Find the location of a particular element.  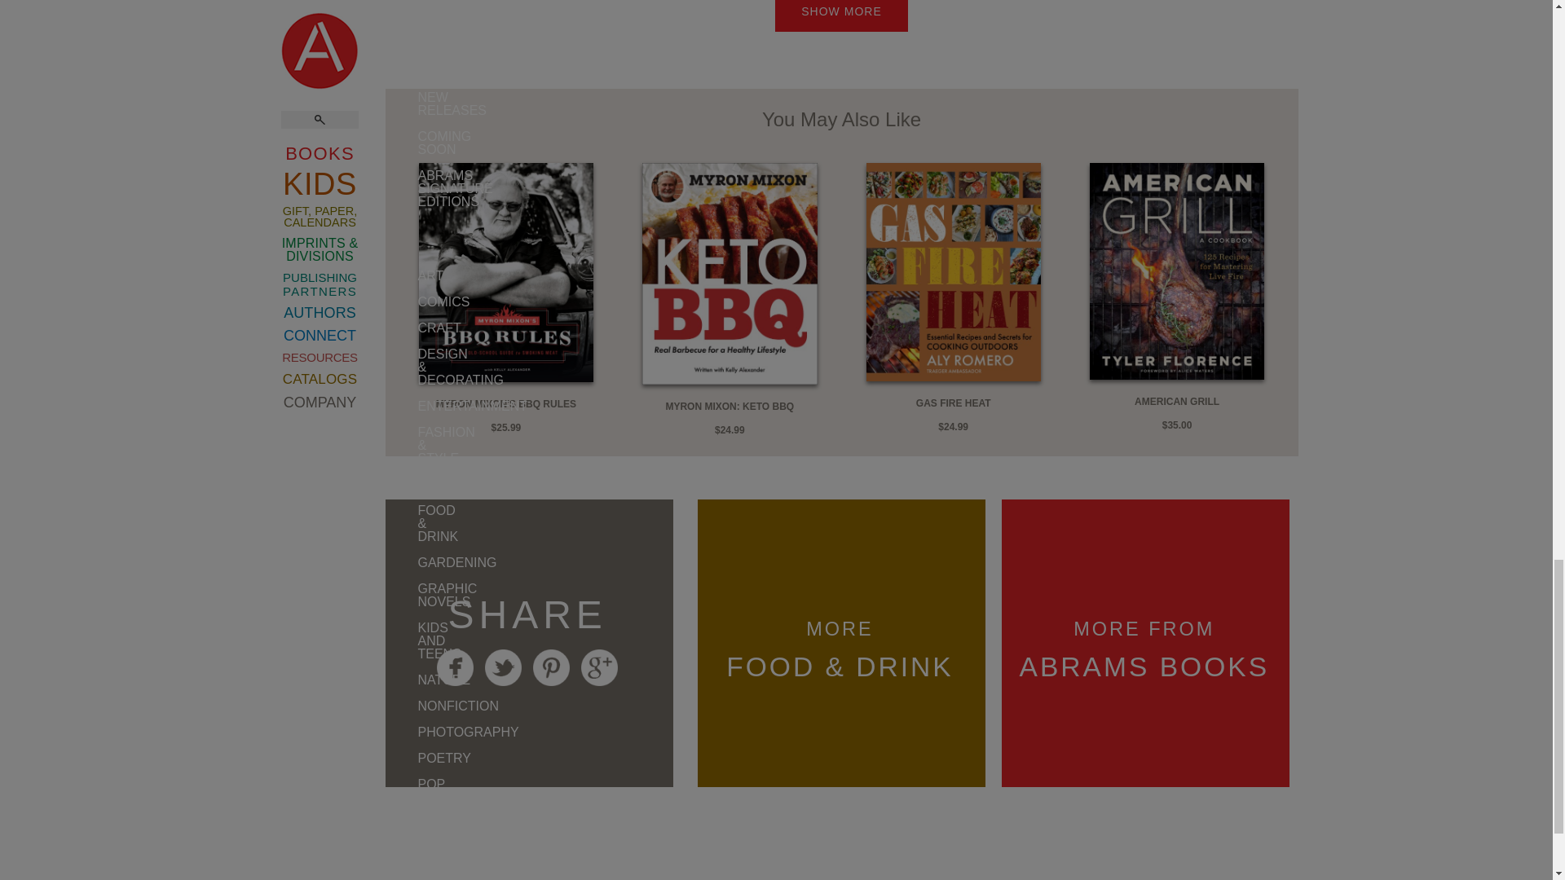

Guided Journals is located at coordinates (401, 502).